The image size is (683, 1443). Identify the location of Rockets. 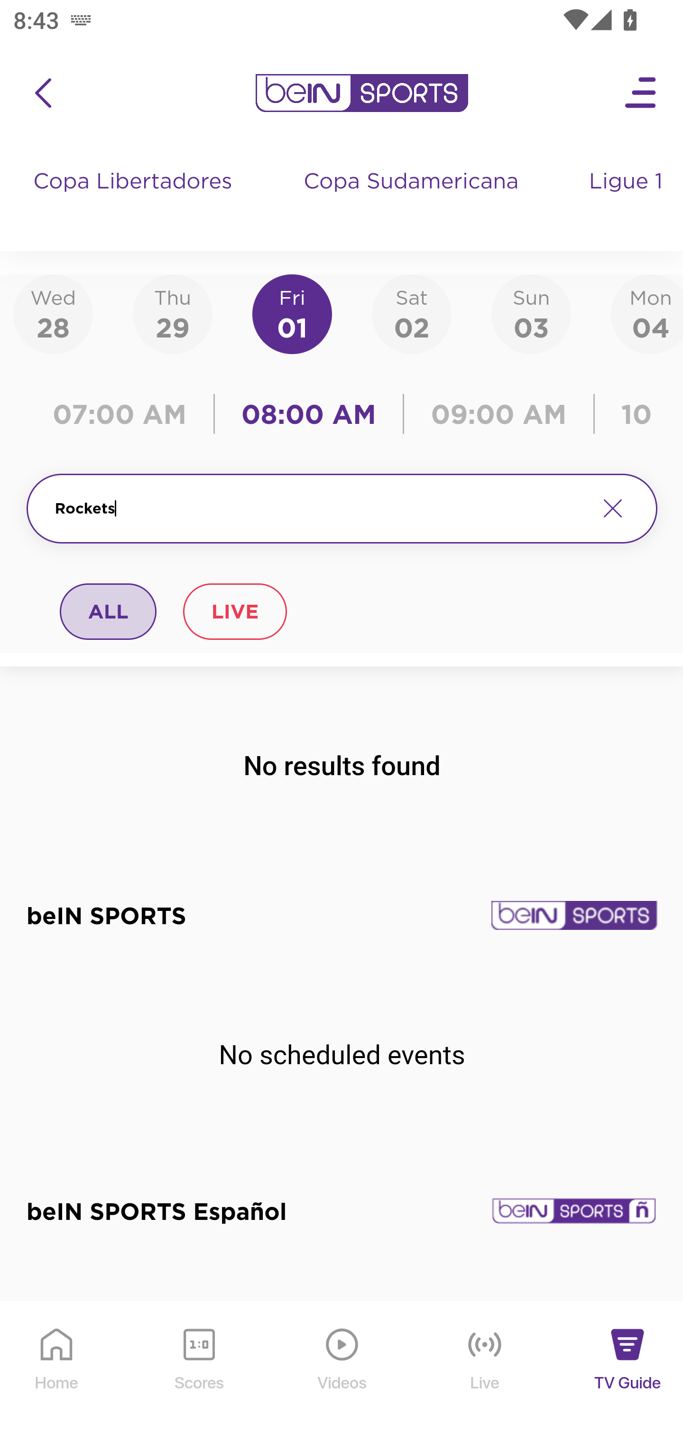
(319, 508).